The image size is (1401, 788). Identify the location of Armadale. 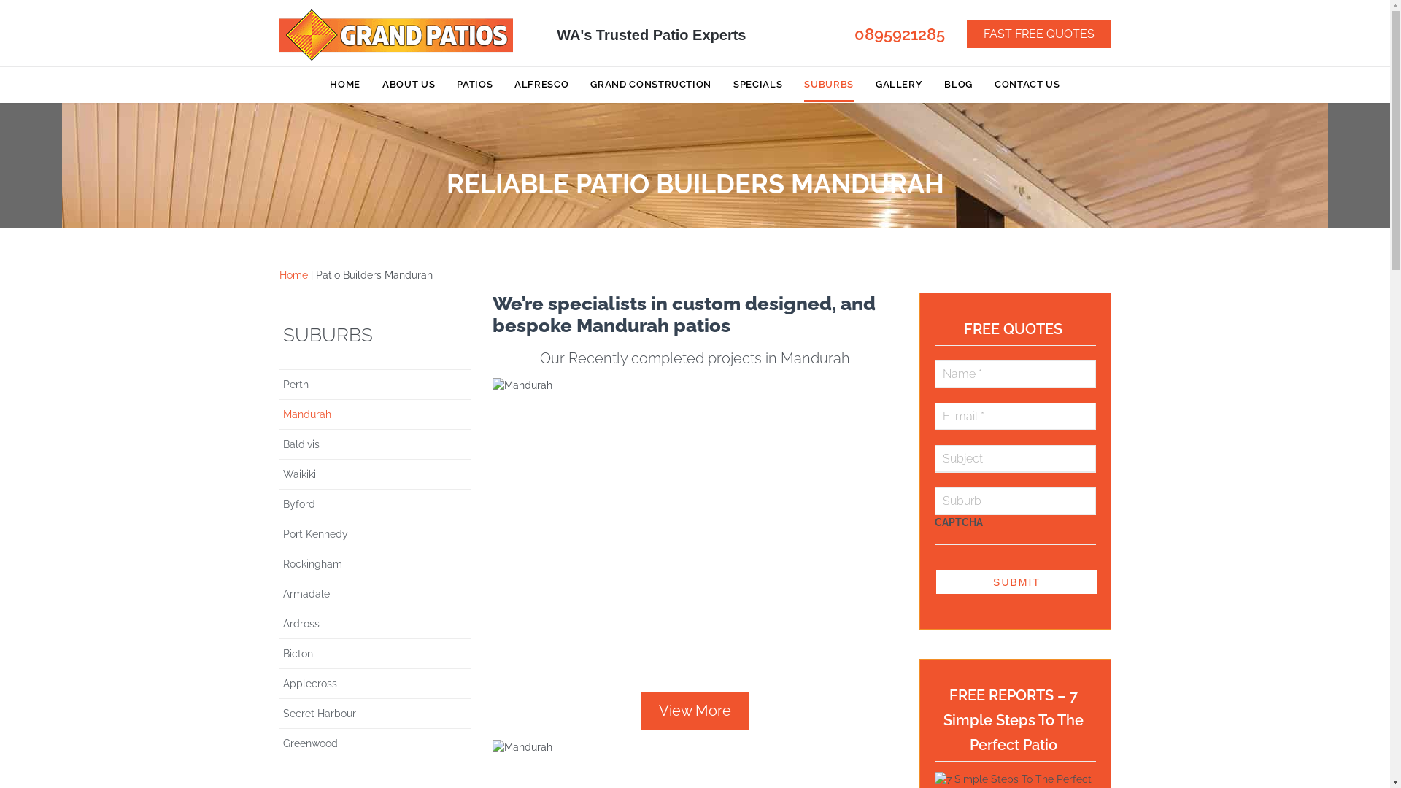
(375, 594).